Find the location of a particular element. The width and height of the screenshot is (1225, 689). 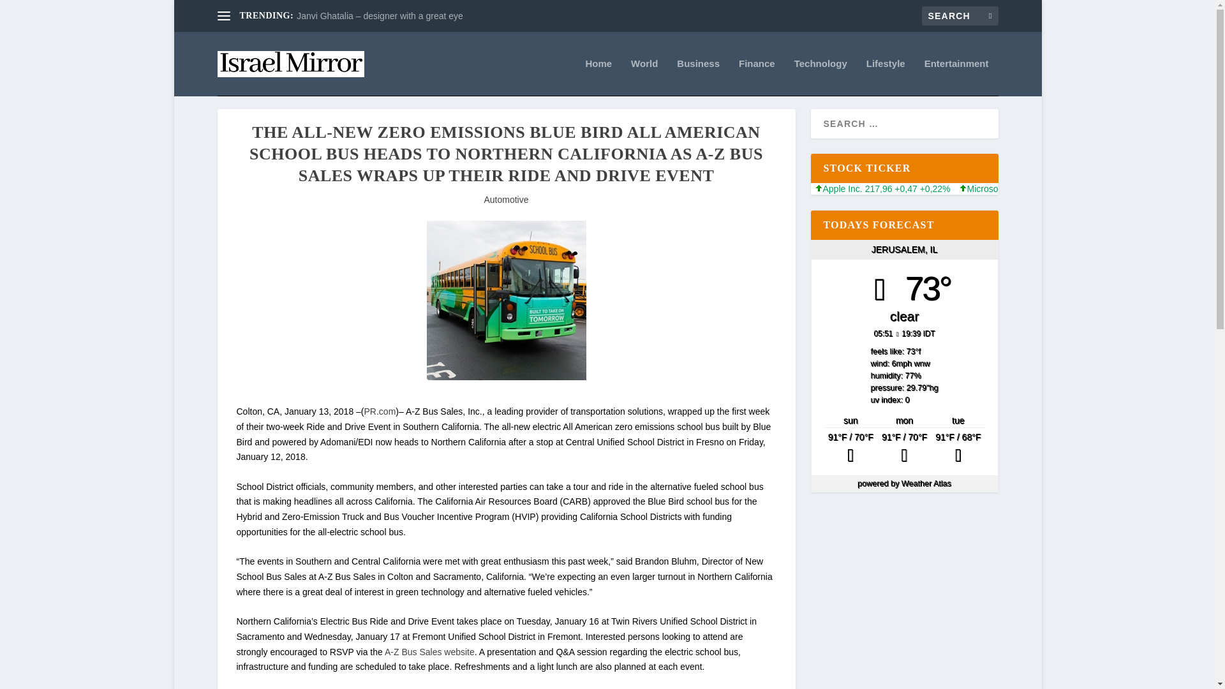

Automotive is located at coordinates (505, 199).